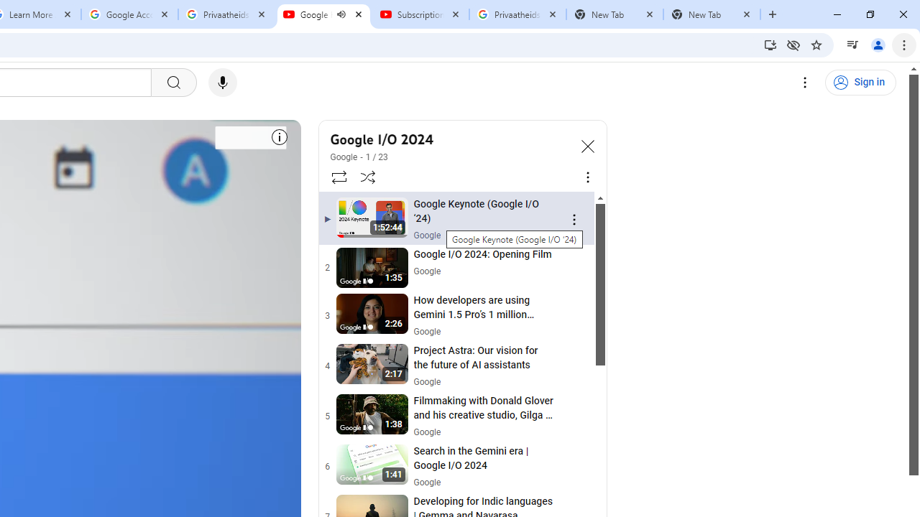 The height and width of the screenshot is (517, 920). What do you see at coordinates (420, 14) in the screenshot?
I see `Subscriptions - YouTube` at bounding box center [420, 14].